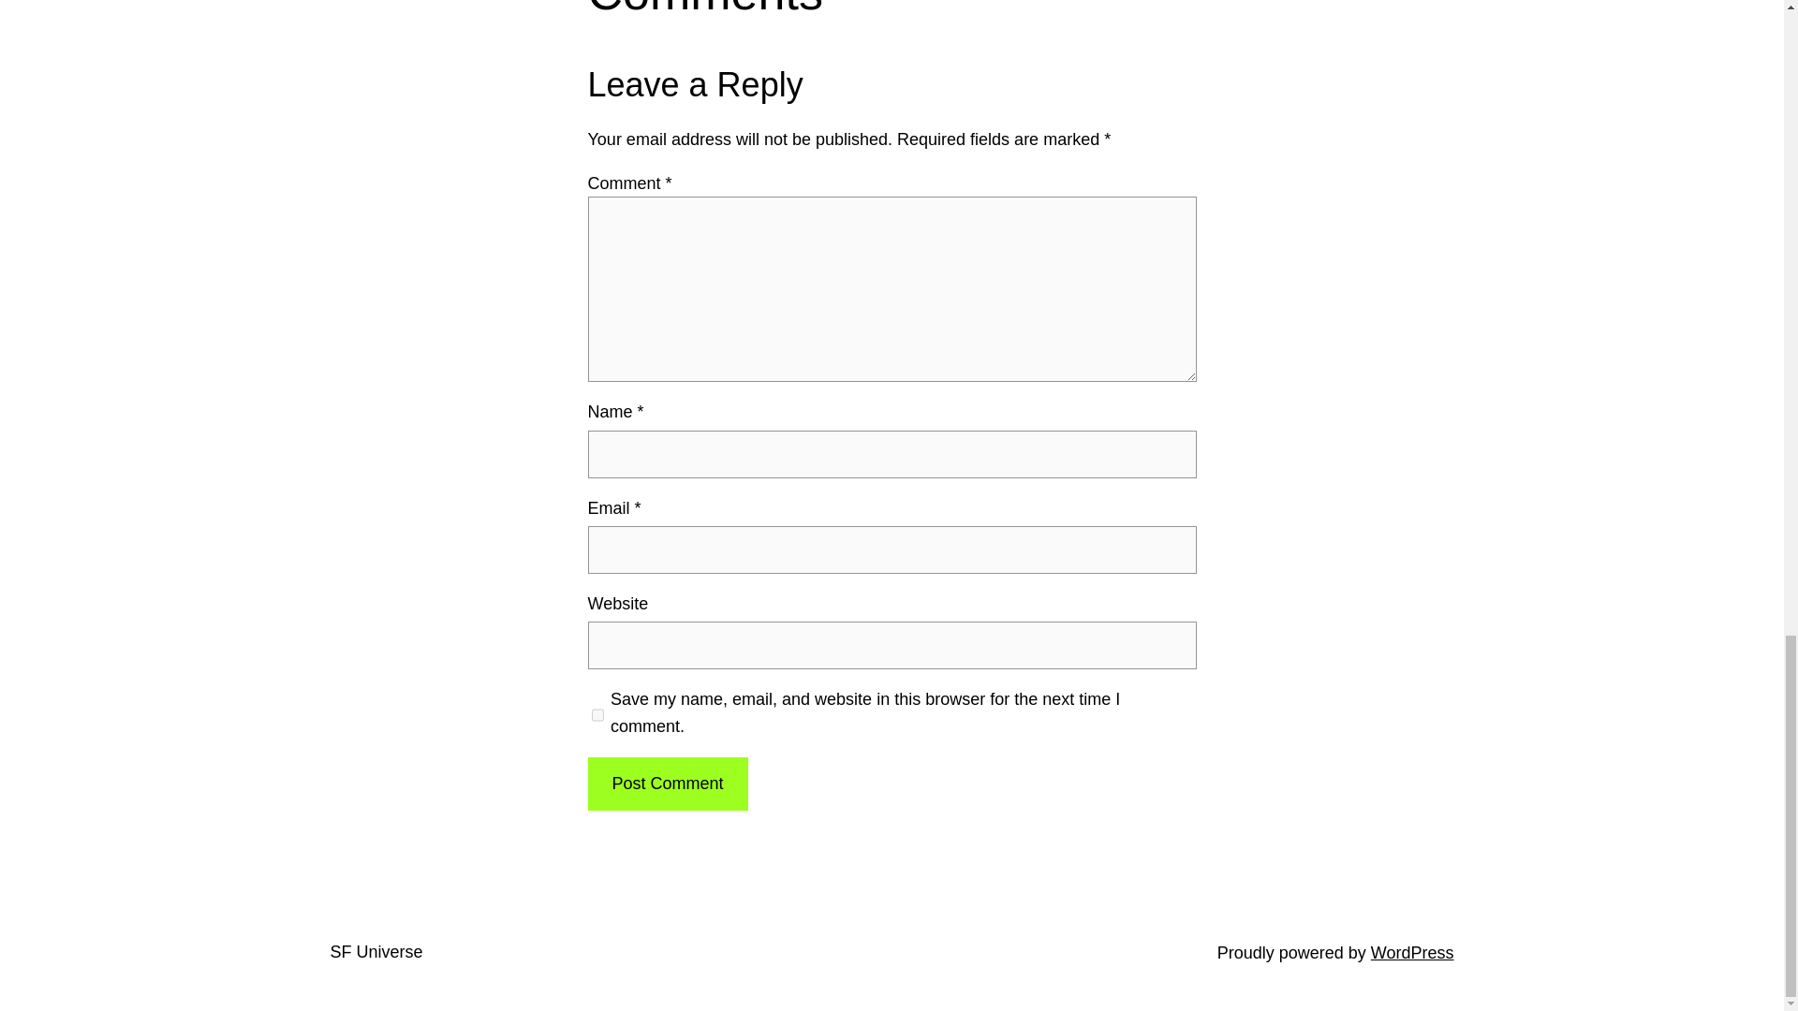 The width and height of the screenshot is (1798, 1011). What do you see at coordinates (1412, 953) in the screenshot?
I see `WordPress` at bounding box center [1412, 953].